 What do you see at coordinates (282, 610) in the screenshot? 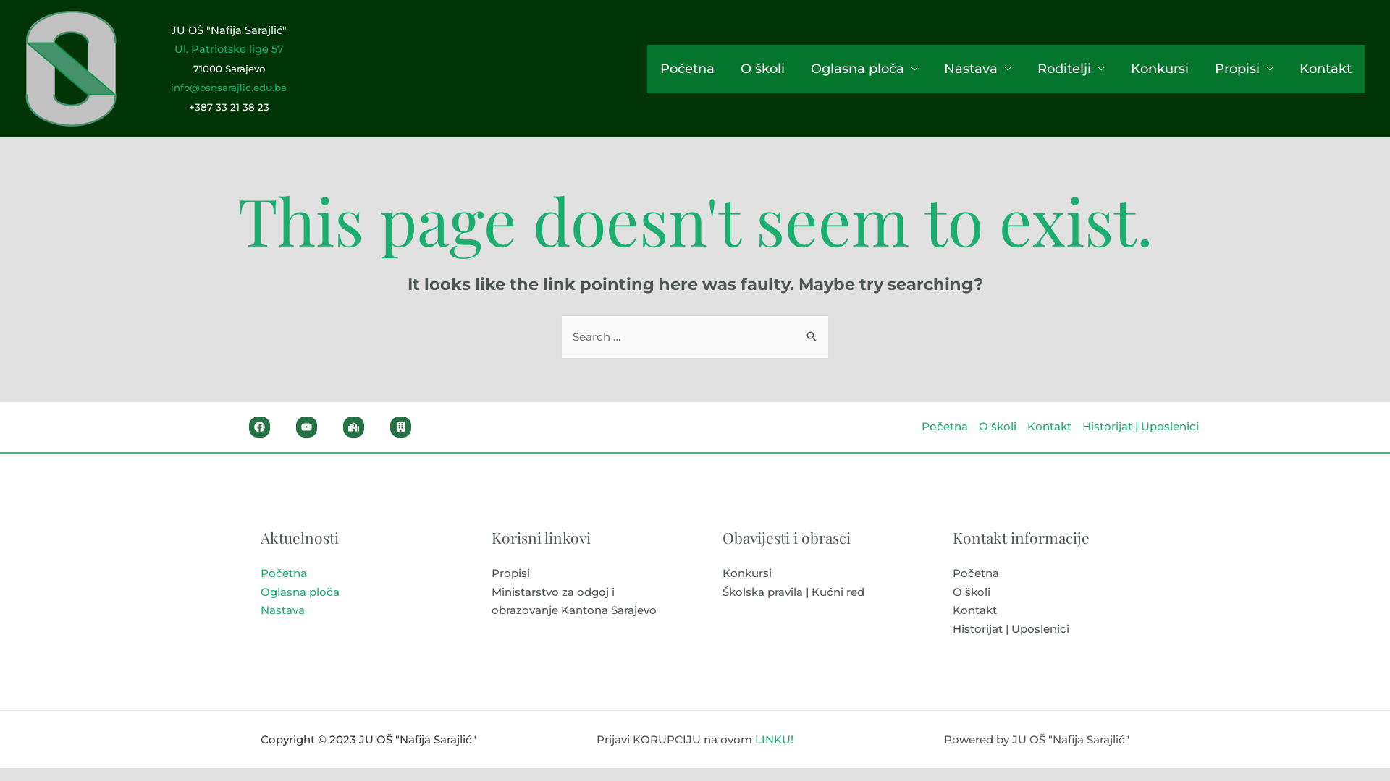
I see `Nastava` at bounding box center [282, 610].